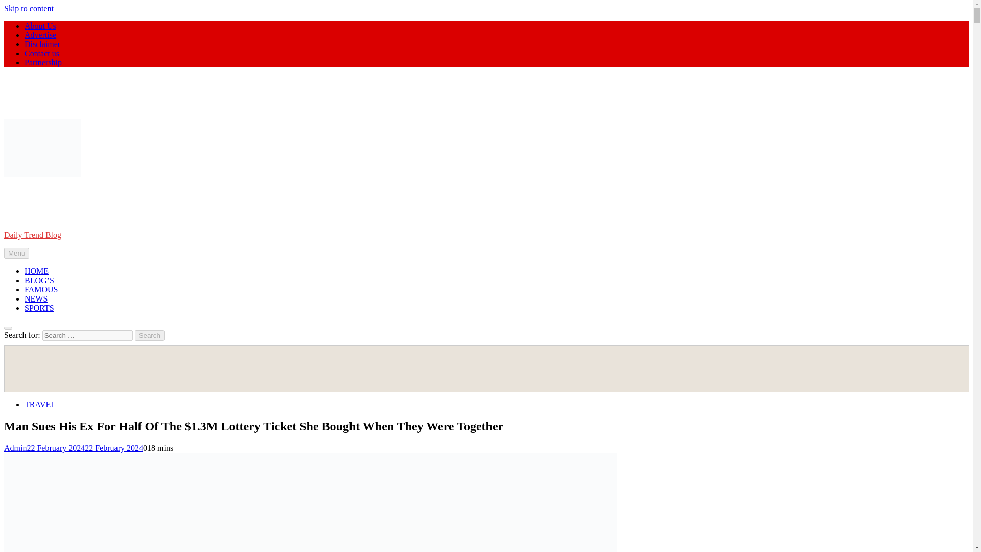  Describe the element at coordinates (32, 235) in the screenshot. I see `Daily Trend Blog` at that location.